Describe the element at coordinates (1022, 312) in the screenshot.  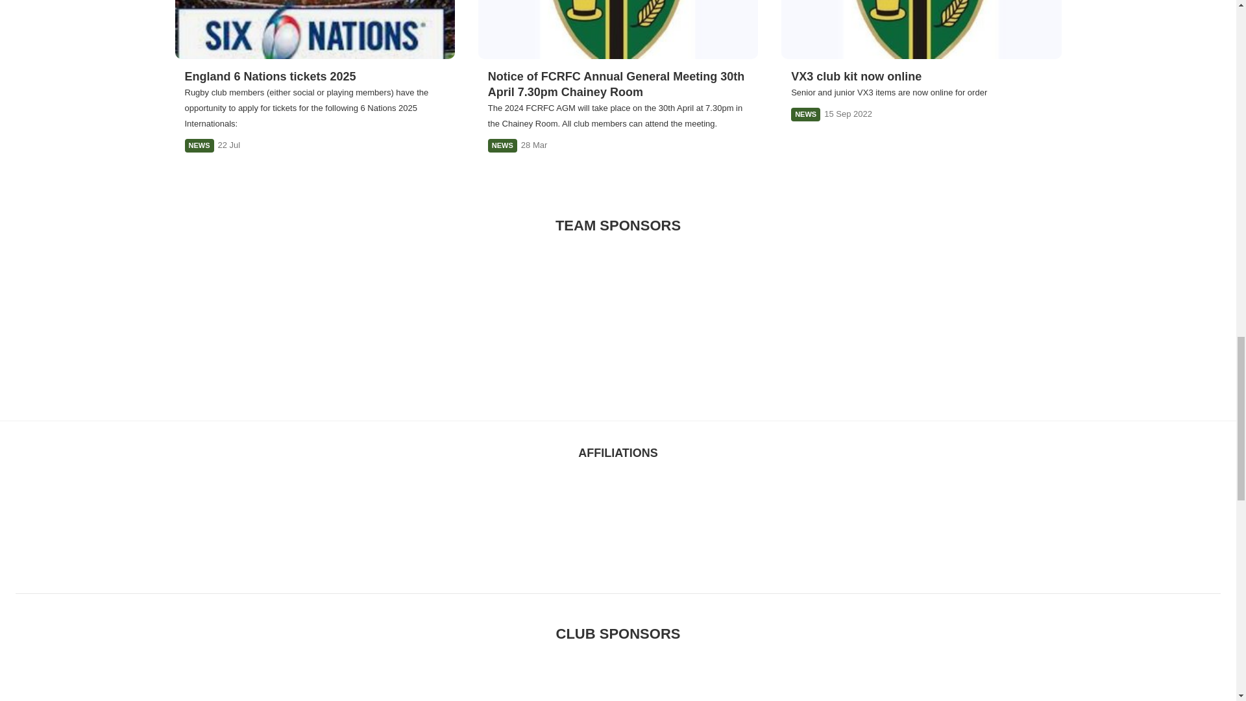
I see `Club Sponsor - TRS Group ` at that location.